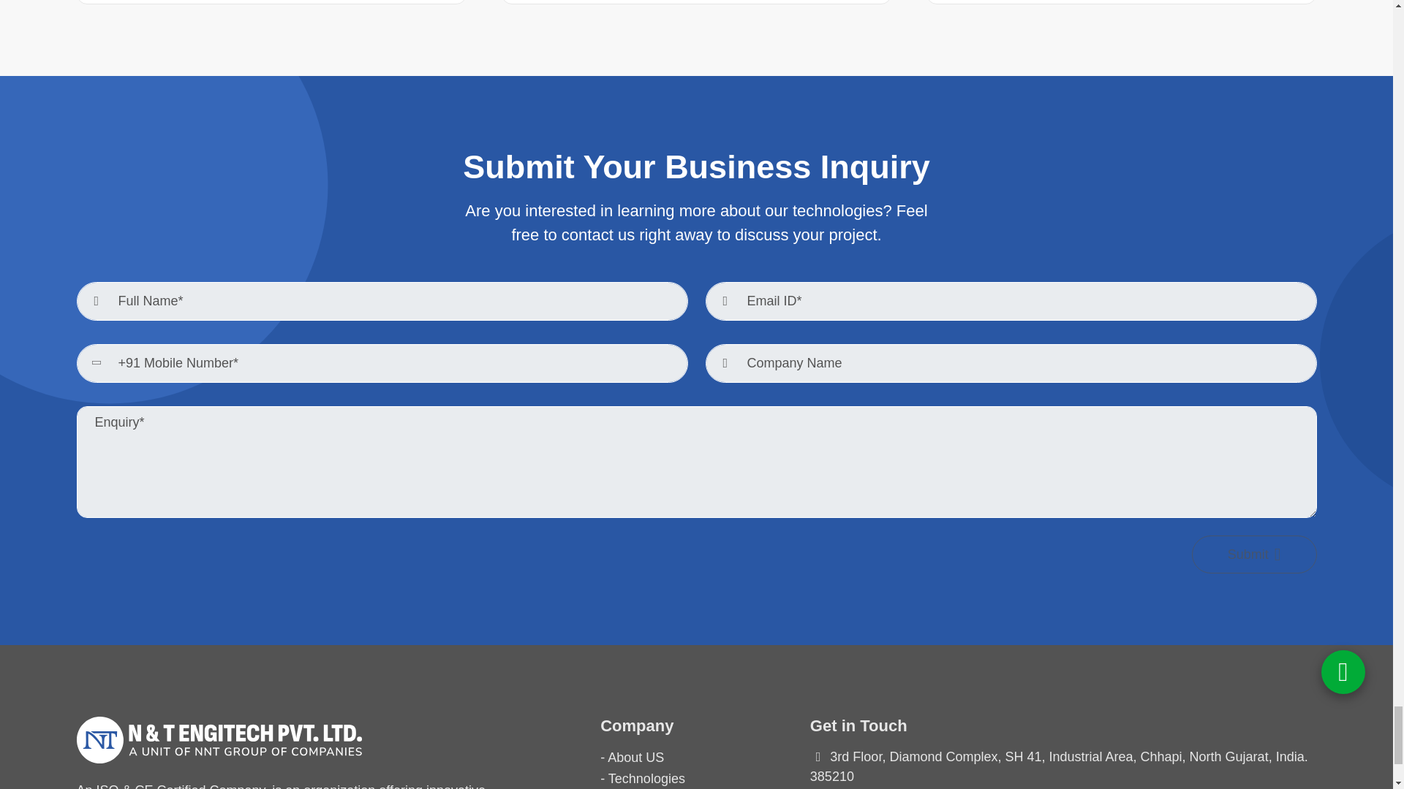  Describe the element at coordinates (642, 779) in the screenshot. I see `- Technologies` at that location.